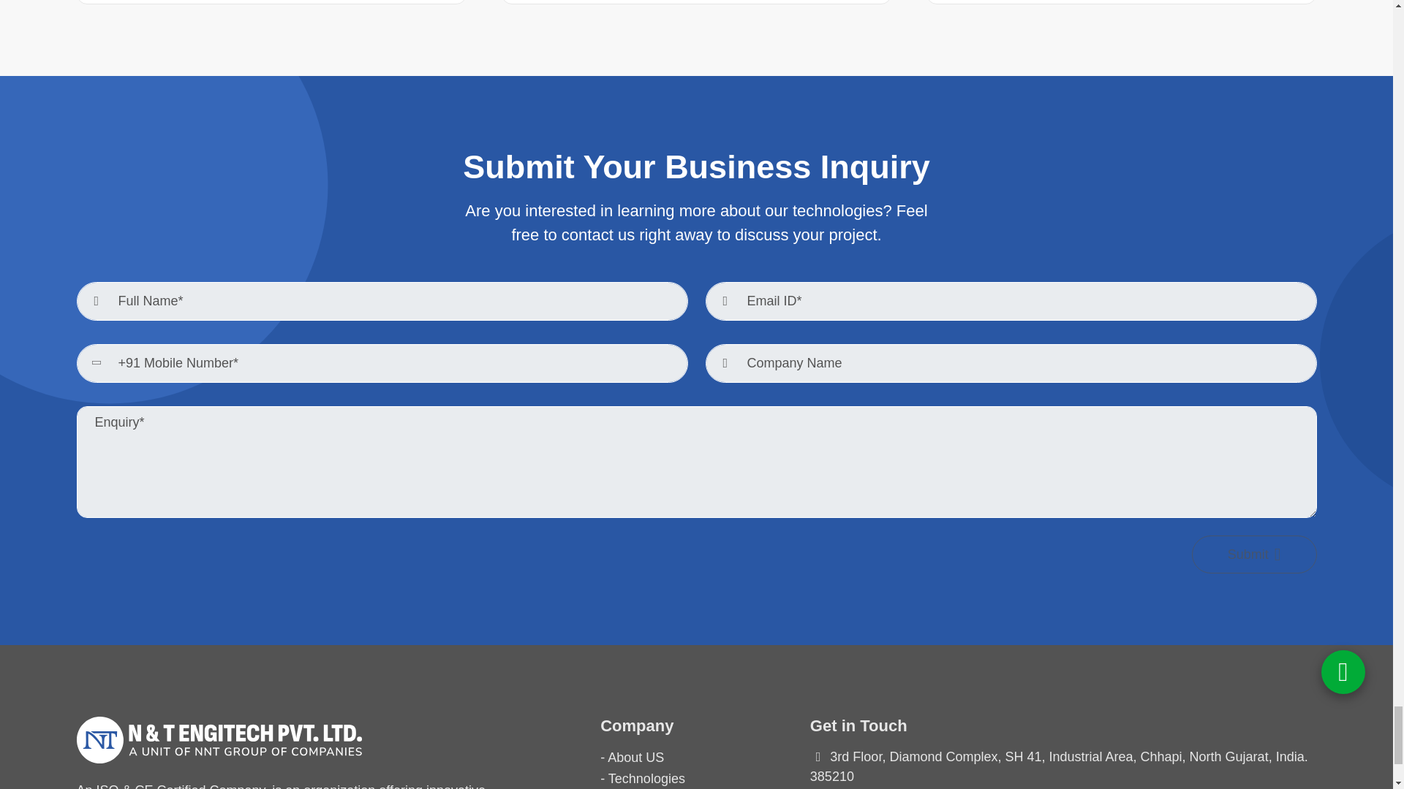  Describe the element at coordinates (642, 779) in the screenshot. I see `- Technologies` at that location.